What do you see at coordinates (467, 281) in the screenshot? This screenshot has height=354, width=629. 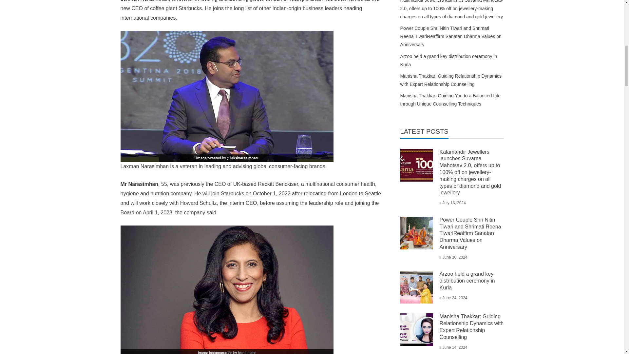 I see `Arzoo held a grand key distribution ceremony in Kurla` at bounding box center [467, 281].